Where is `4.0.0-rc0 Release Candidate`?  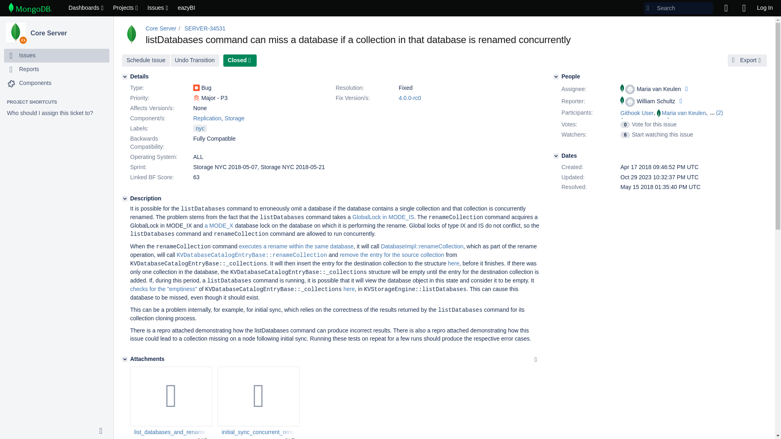
4.0.0-rc0 Release Candidate is located at coordinates (409, 98).